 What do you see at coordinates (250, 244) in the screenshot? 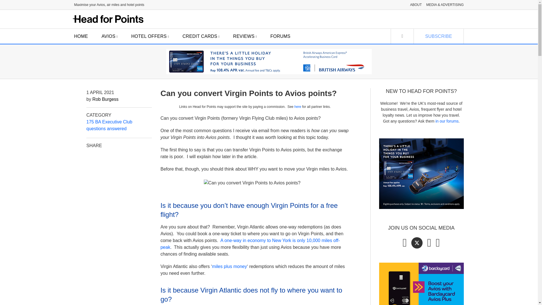
I see `Virgin reward flights miles chart` at bounding box center [250, 244].